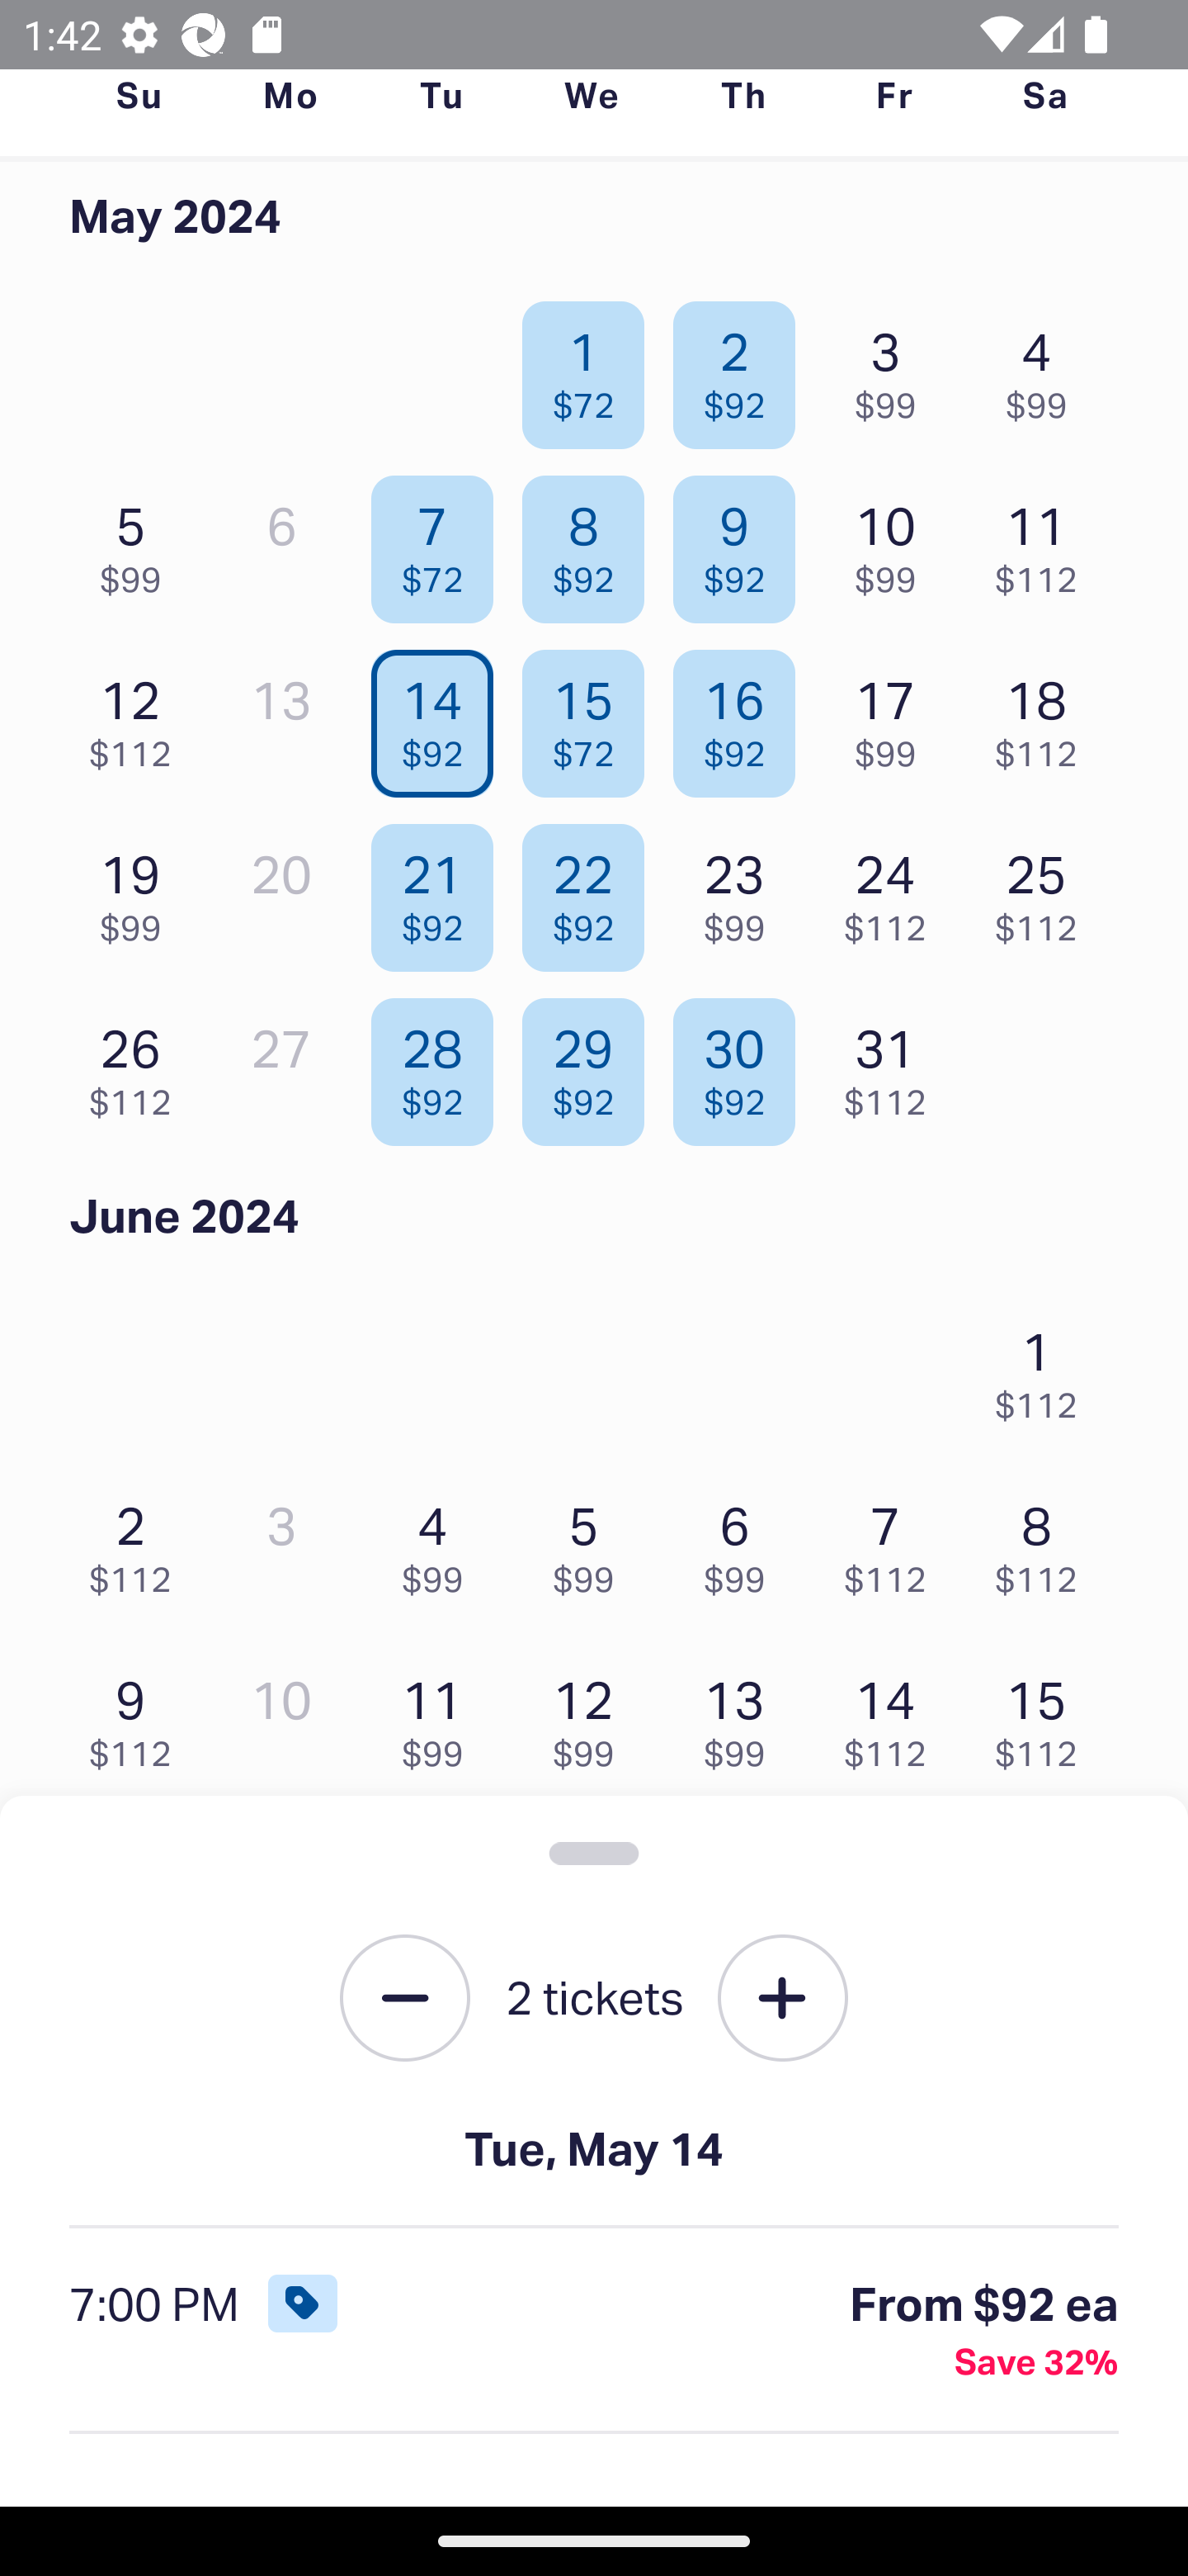 The height and width of the screenshot is (2576, 1188). I want to click on 22 $92, so click(592, 890).